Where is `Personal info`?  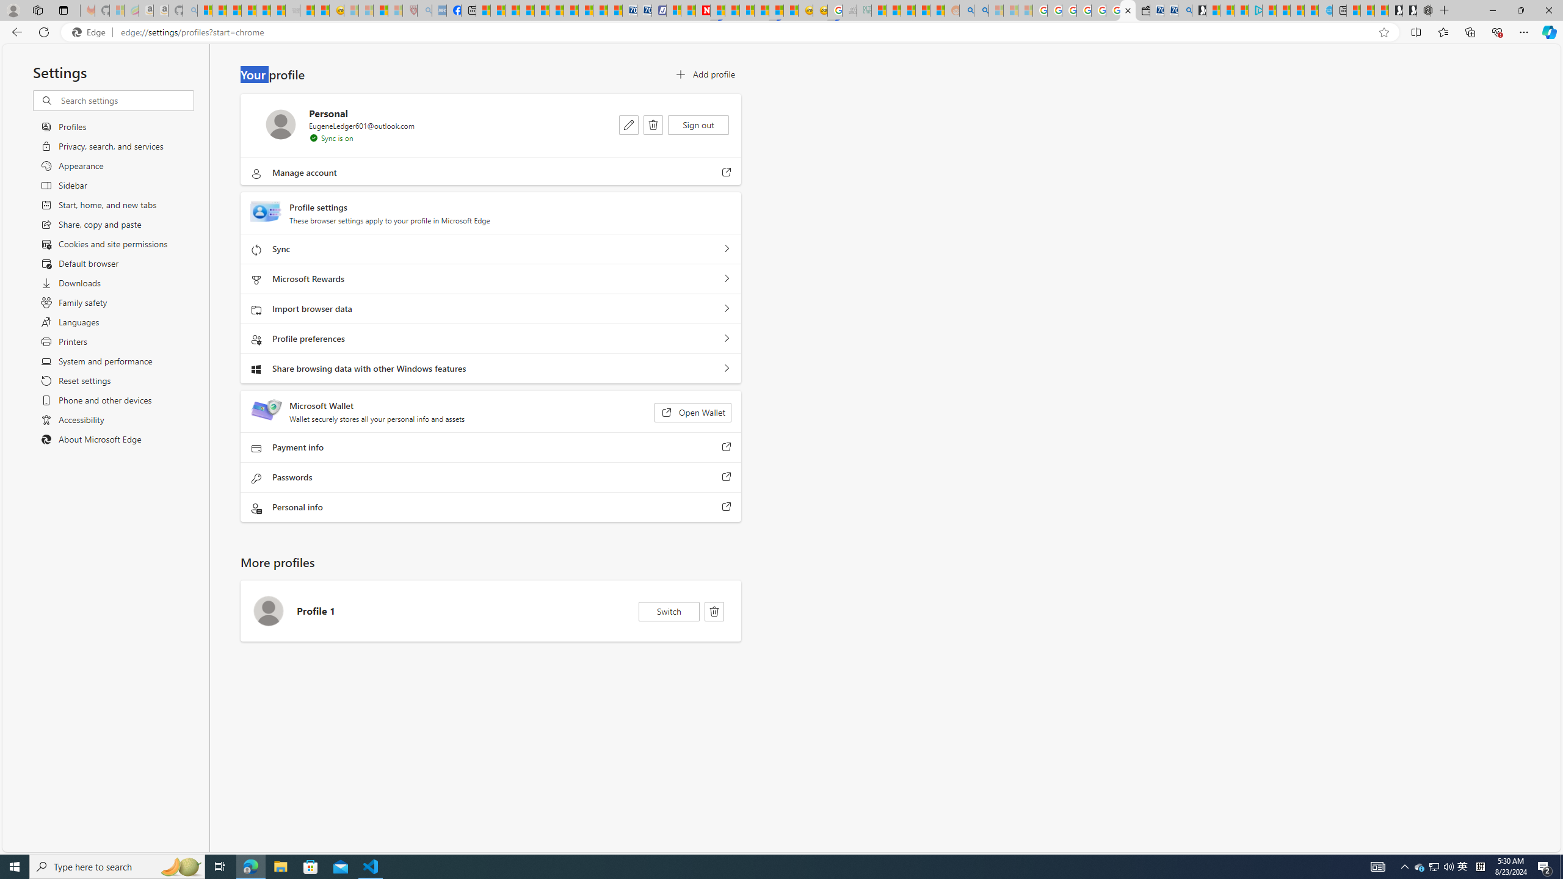 Personal info is located at coordinates (727, 507).